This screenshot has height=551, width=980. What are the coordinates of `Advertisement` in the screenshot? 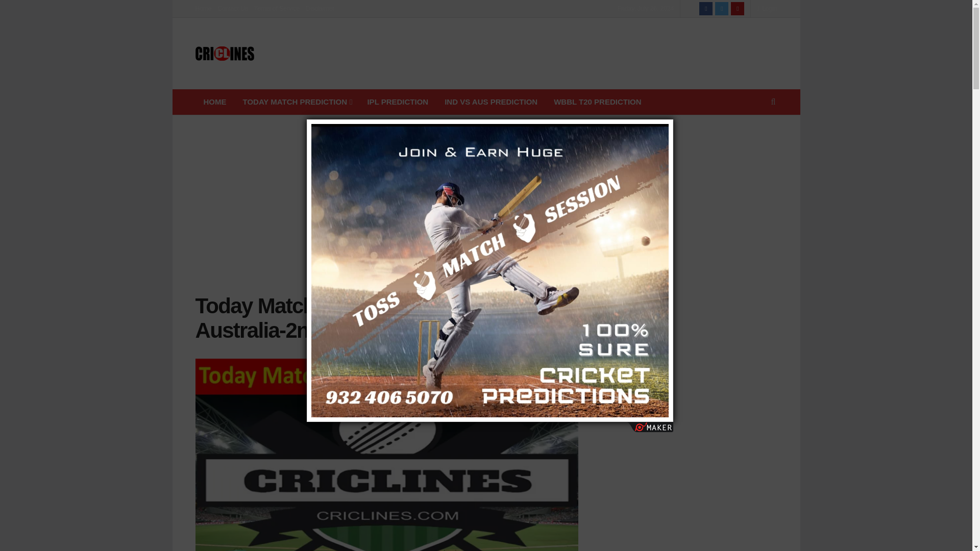 It's located at (591, 52).